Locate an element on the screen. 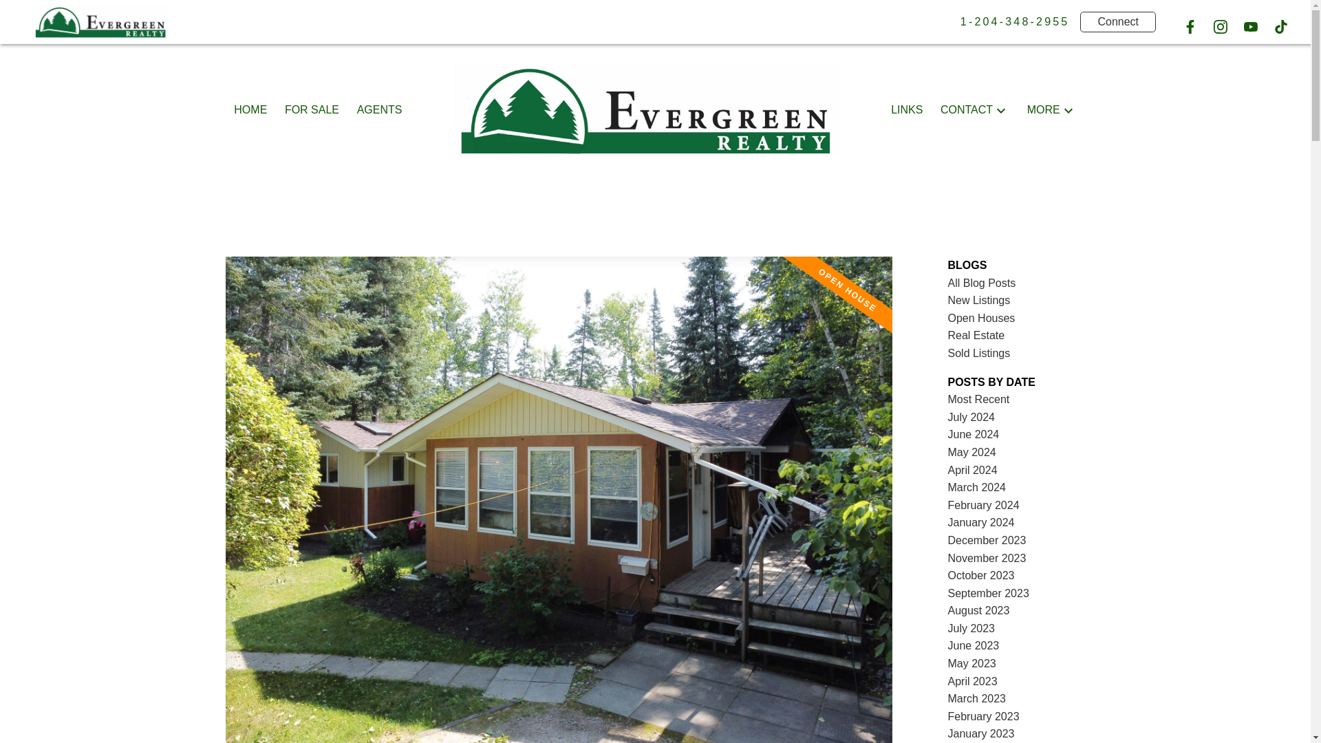 The height and width of the screenshot is (743, 1321). April 2024 is located at coordinates (973, 471).